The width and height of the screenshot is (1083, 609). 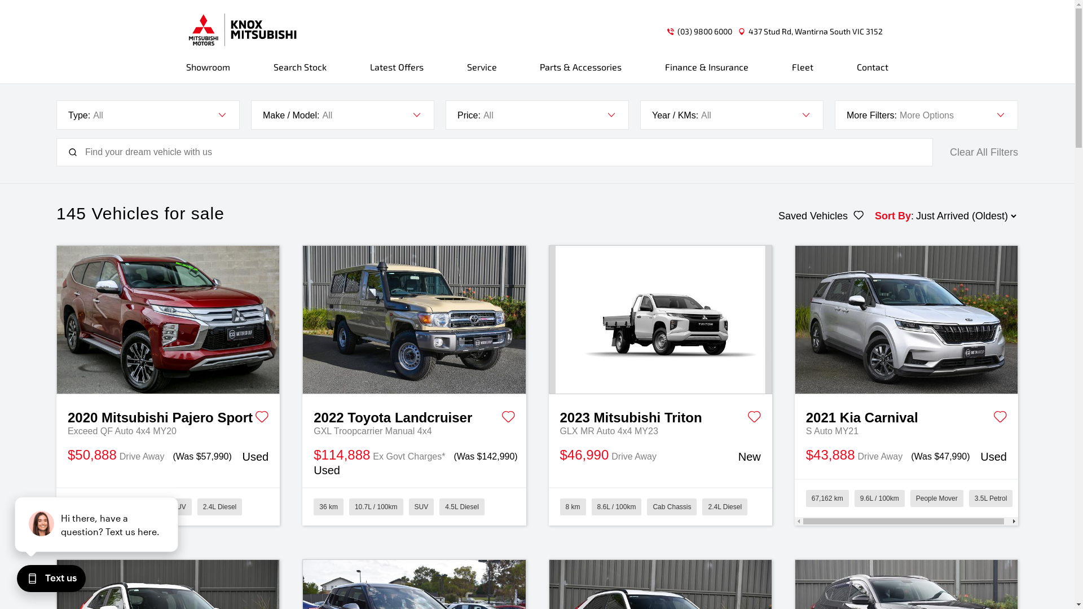 I want to click on 2021 Kia Carnival
S Auto MY21, so click(x=906, y=416).